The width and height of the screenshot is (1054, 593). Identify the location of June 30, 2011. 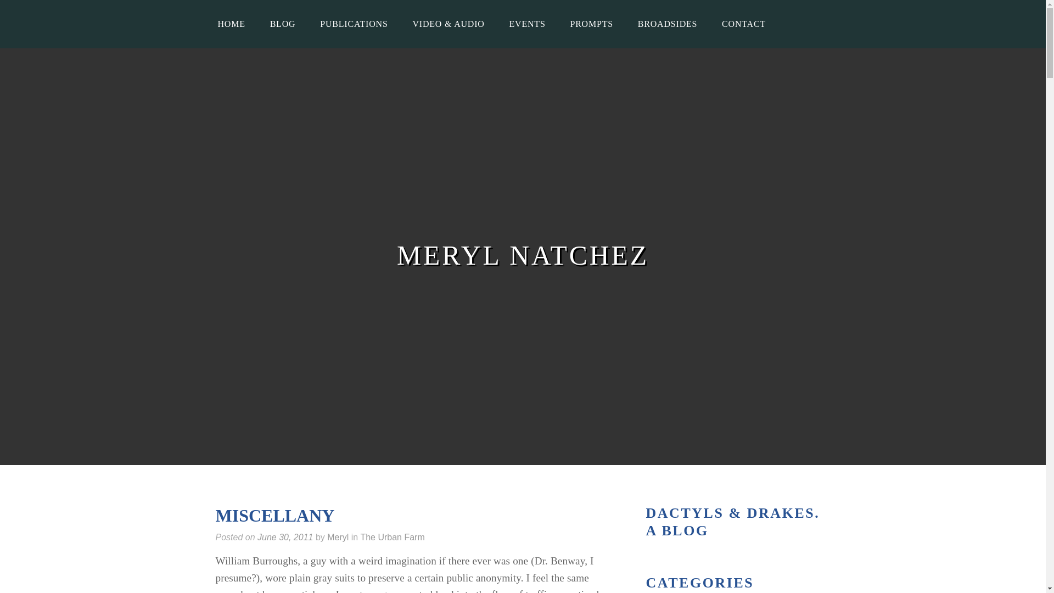
(285, 538).